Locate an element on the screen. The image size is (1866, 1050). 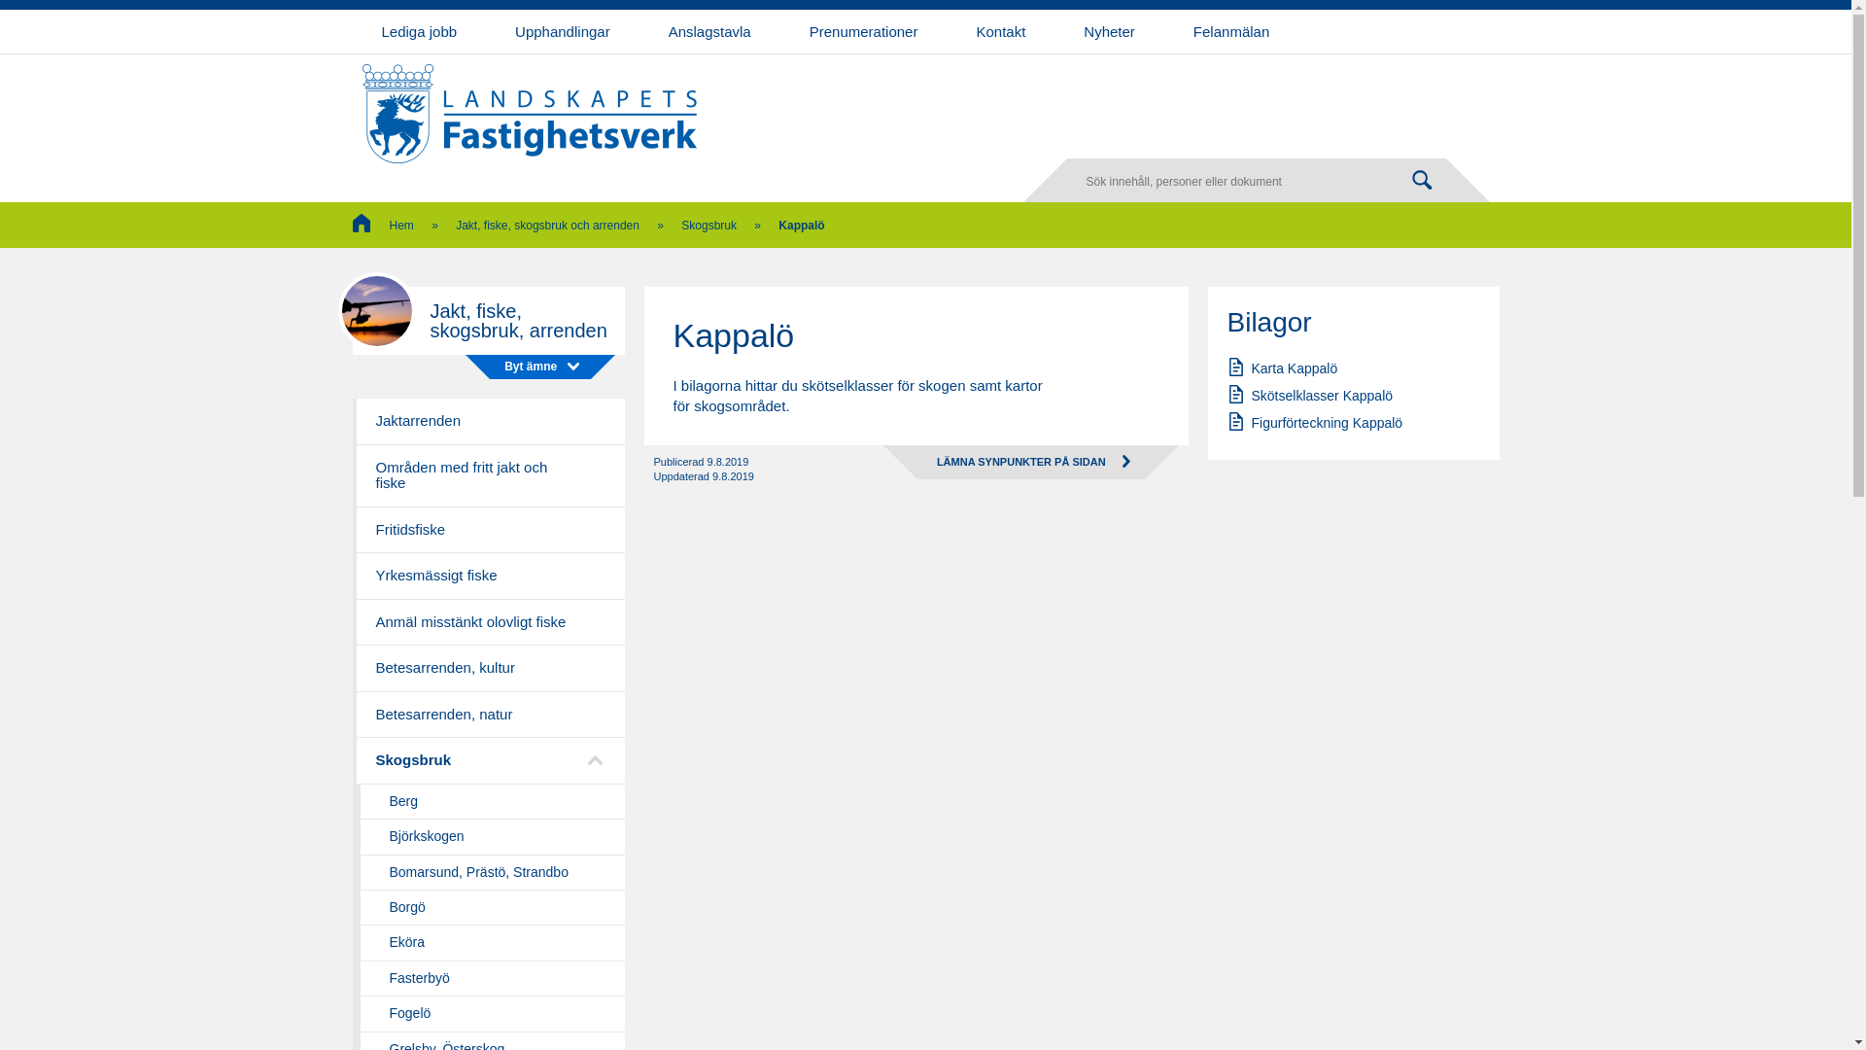
Kontakt is located at coordinates (1001, 31).